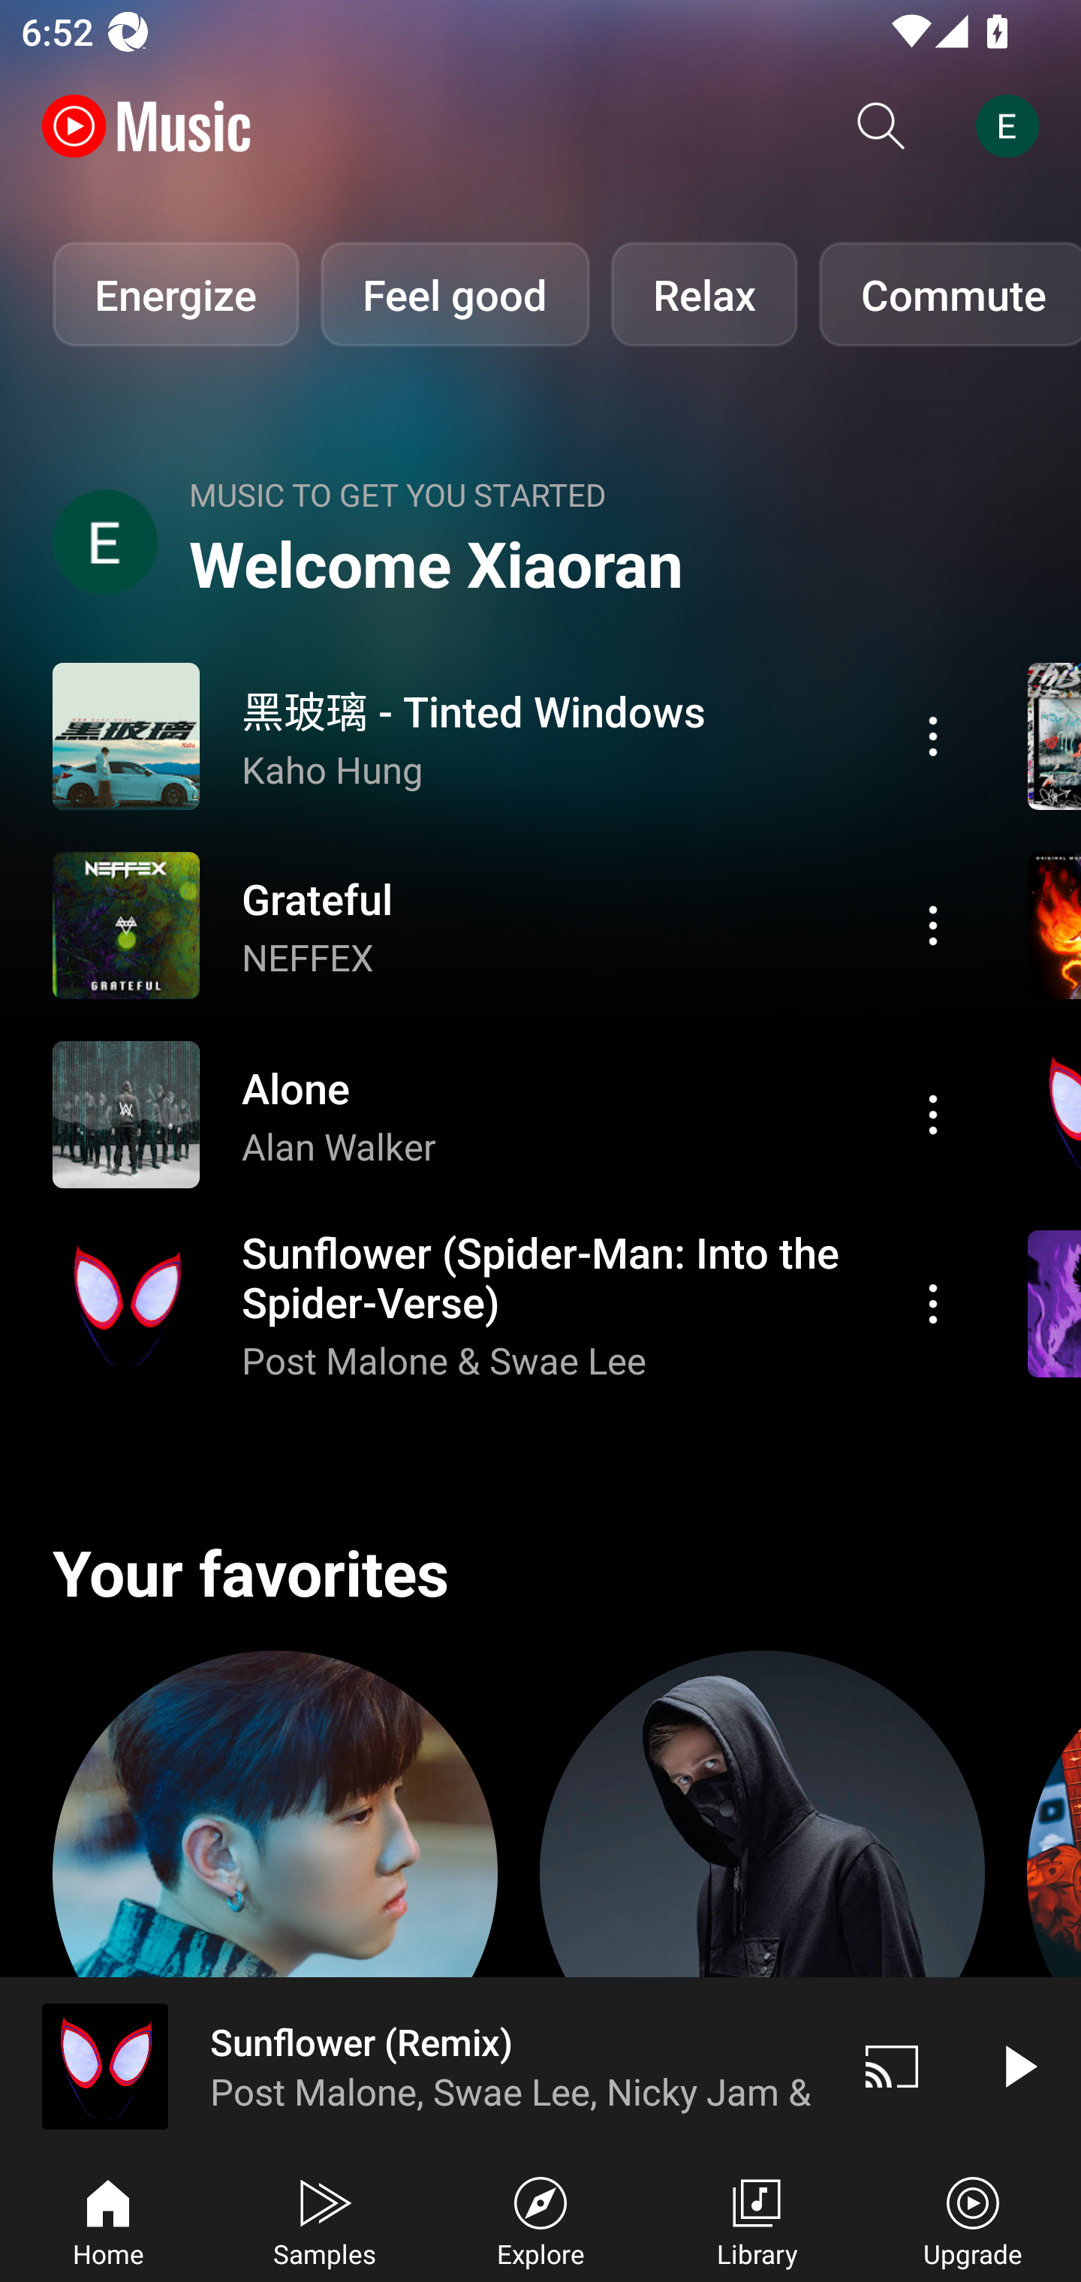 This screenshot has width=1081, height=2282. What do you see at coordinates (540, 2219) in the screenshot?
I see `Explore` at bounding box center [540, 2219].